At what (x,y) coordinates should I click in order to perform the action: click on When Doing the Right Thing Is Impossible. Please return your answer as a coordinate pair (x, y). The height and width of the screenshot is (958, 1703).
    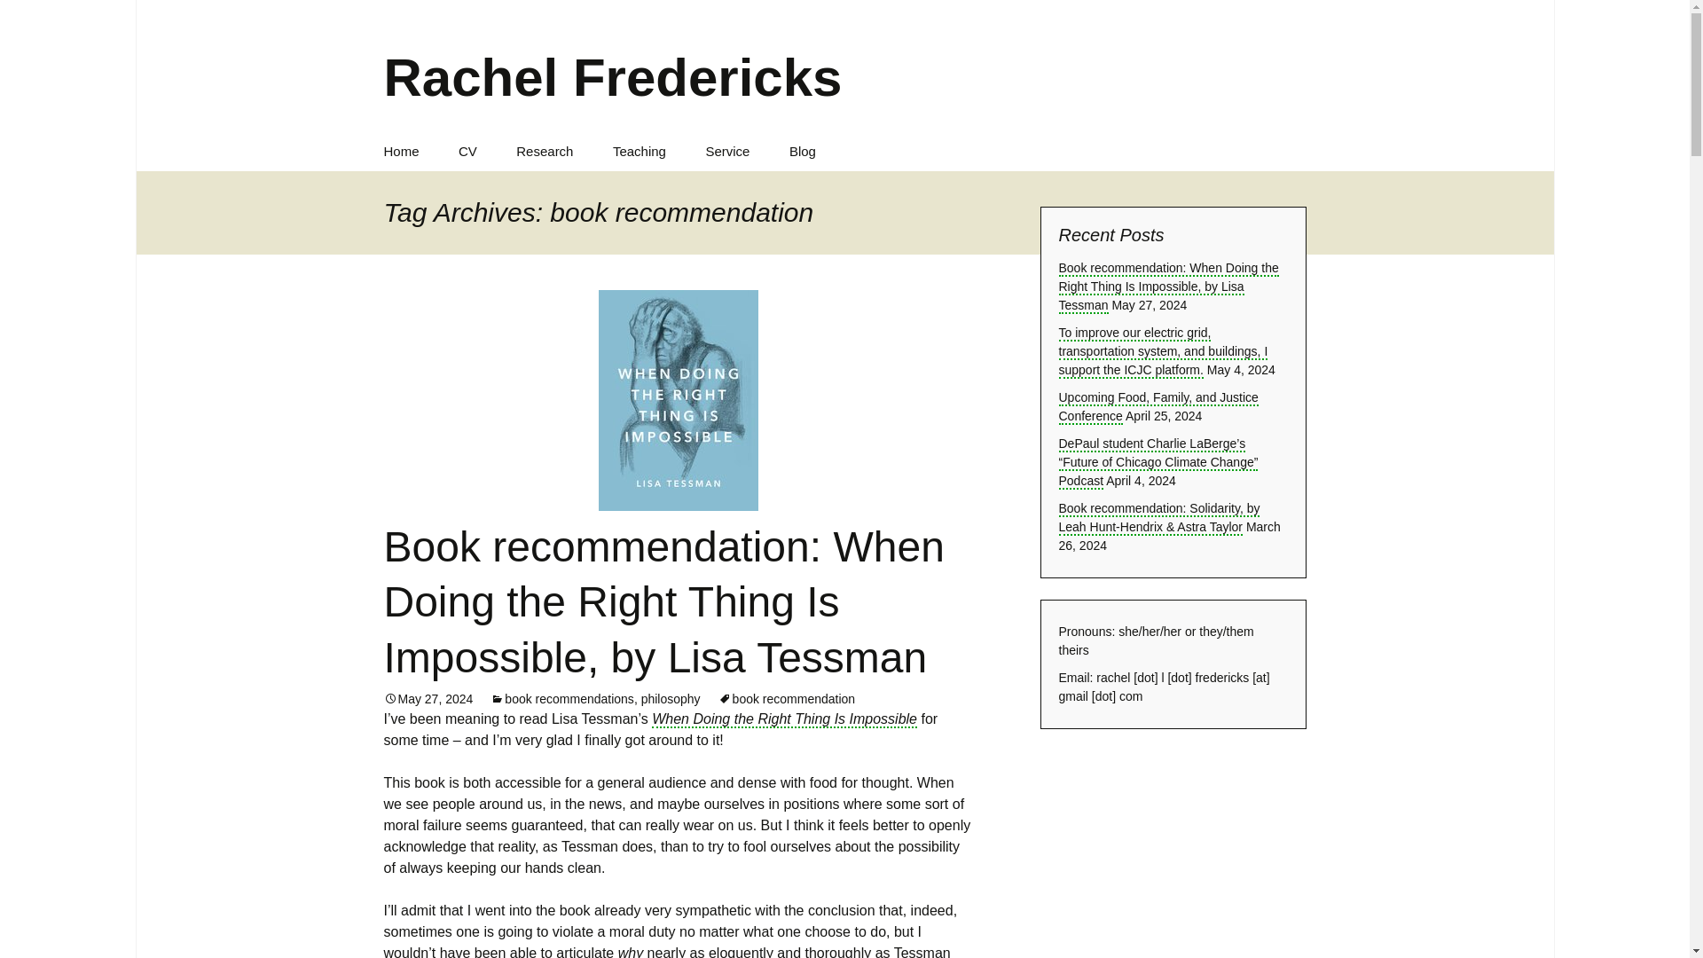
    Looking at the image, I should click on (784, 719).